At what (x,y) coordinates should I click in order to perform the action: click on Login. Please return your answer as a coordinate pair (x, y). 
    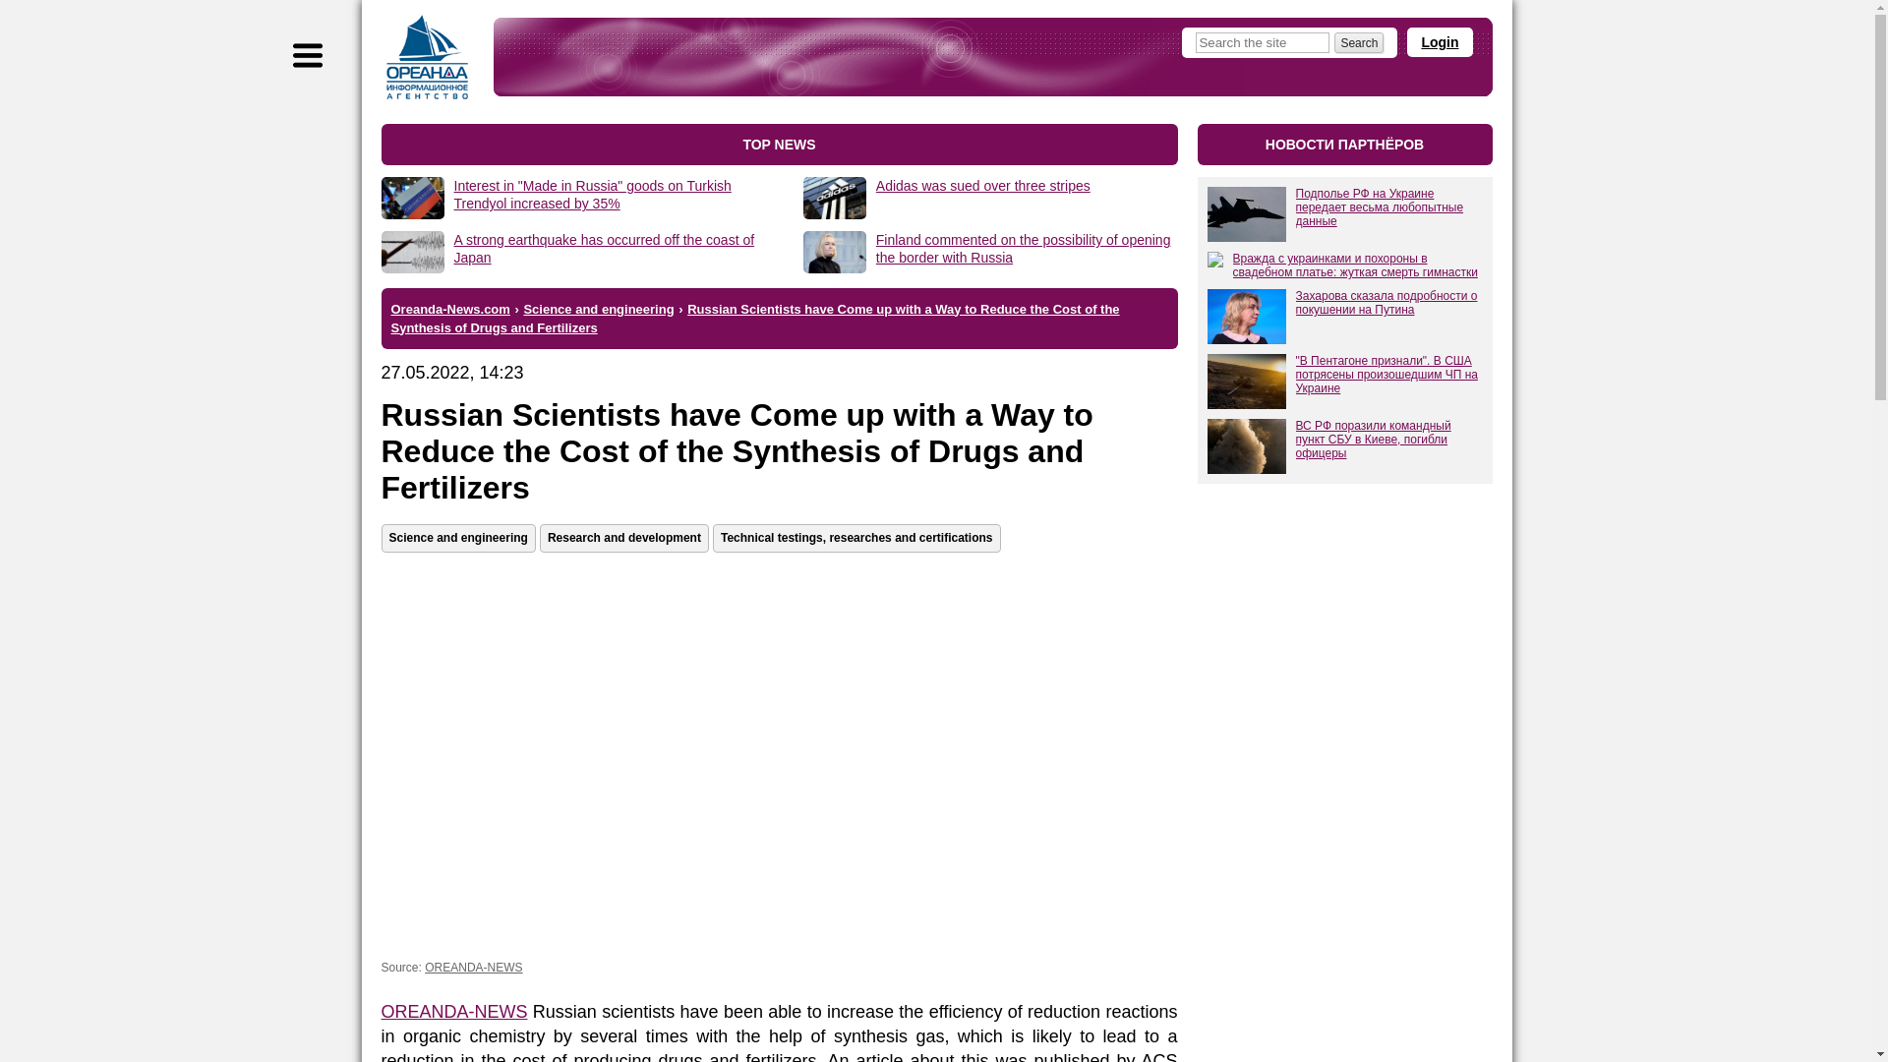
    Looking at the image, I should click on (1440, 42).